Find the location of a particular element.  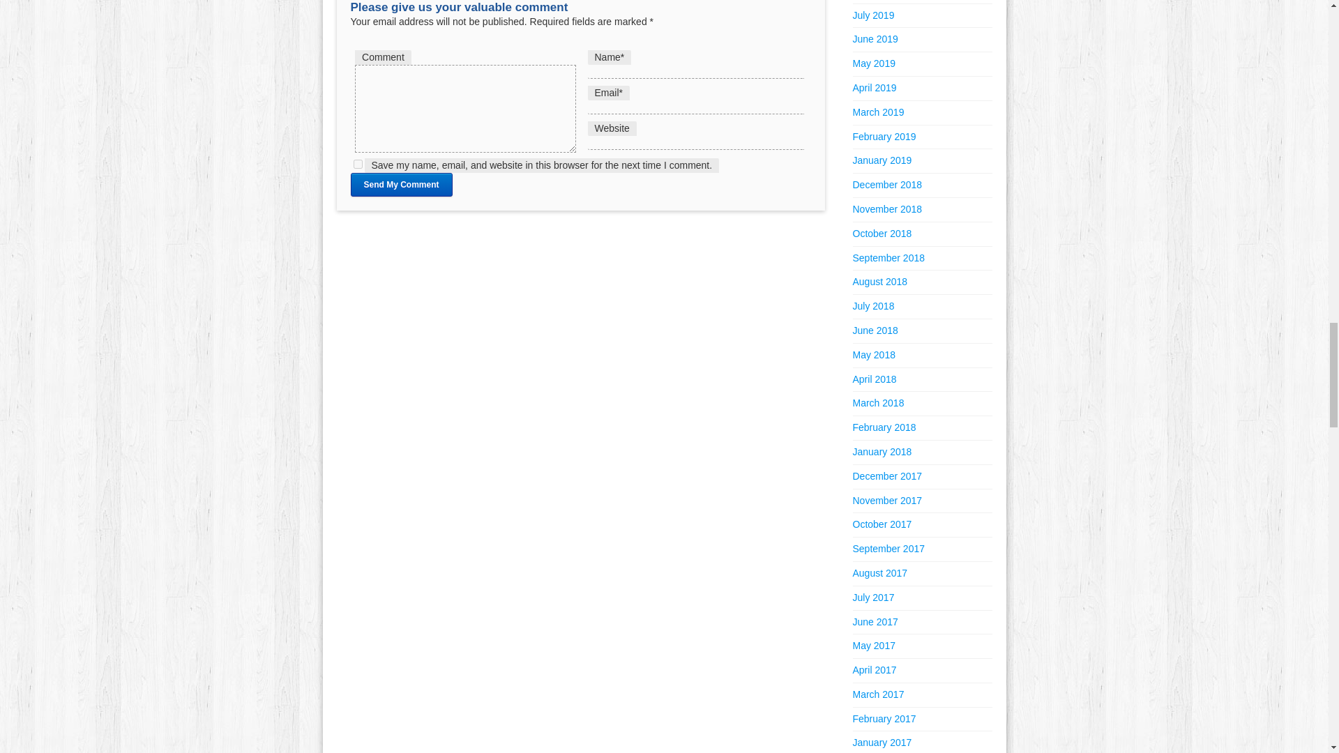

Send My Comment is located at coordinates (400, 184).